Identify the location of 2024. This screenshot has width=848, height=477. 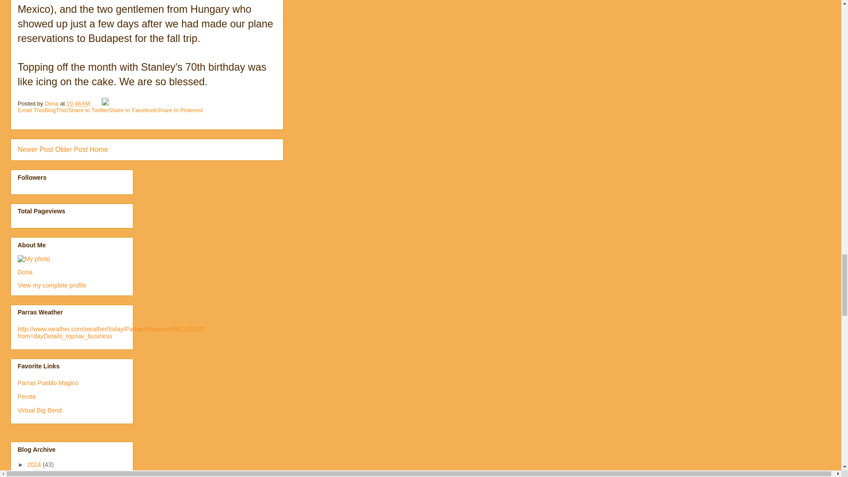
(35, 465).